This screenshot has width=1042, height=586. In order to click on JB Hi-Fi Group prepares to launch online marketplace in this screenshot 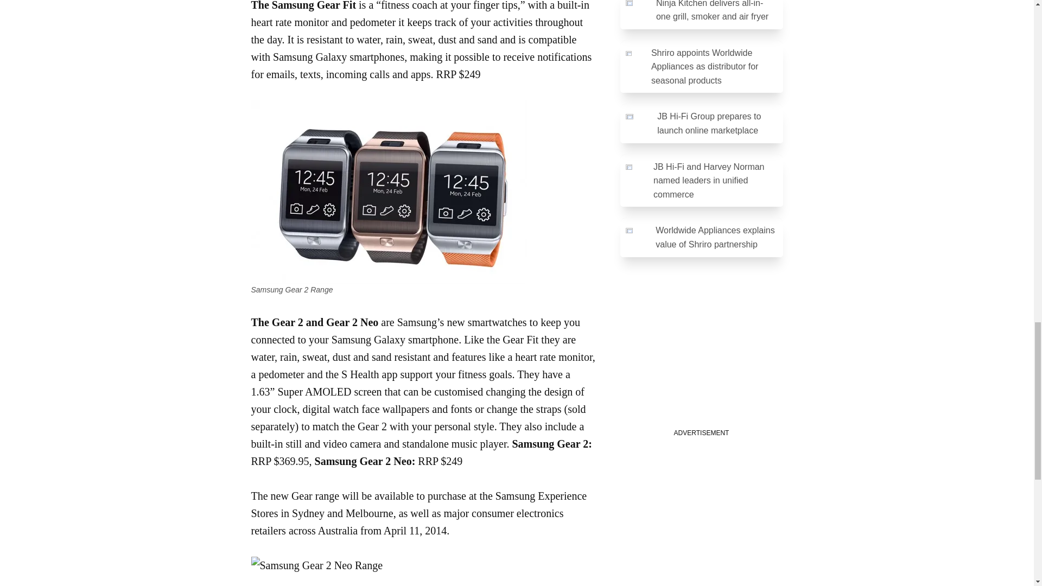, I will do `click(701, 123)`.